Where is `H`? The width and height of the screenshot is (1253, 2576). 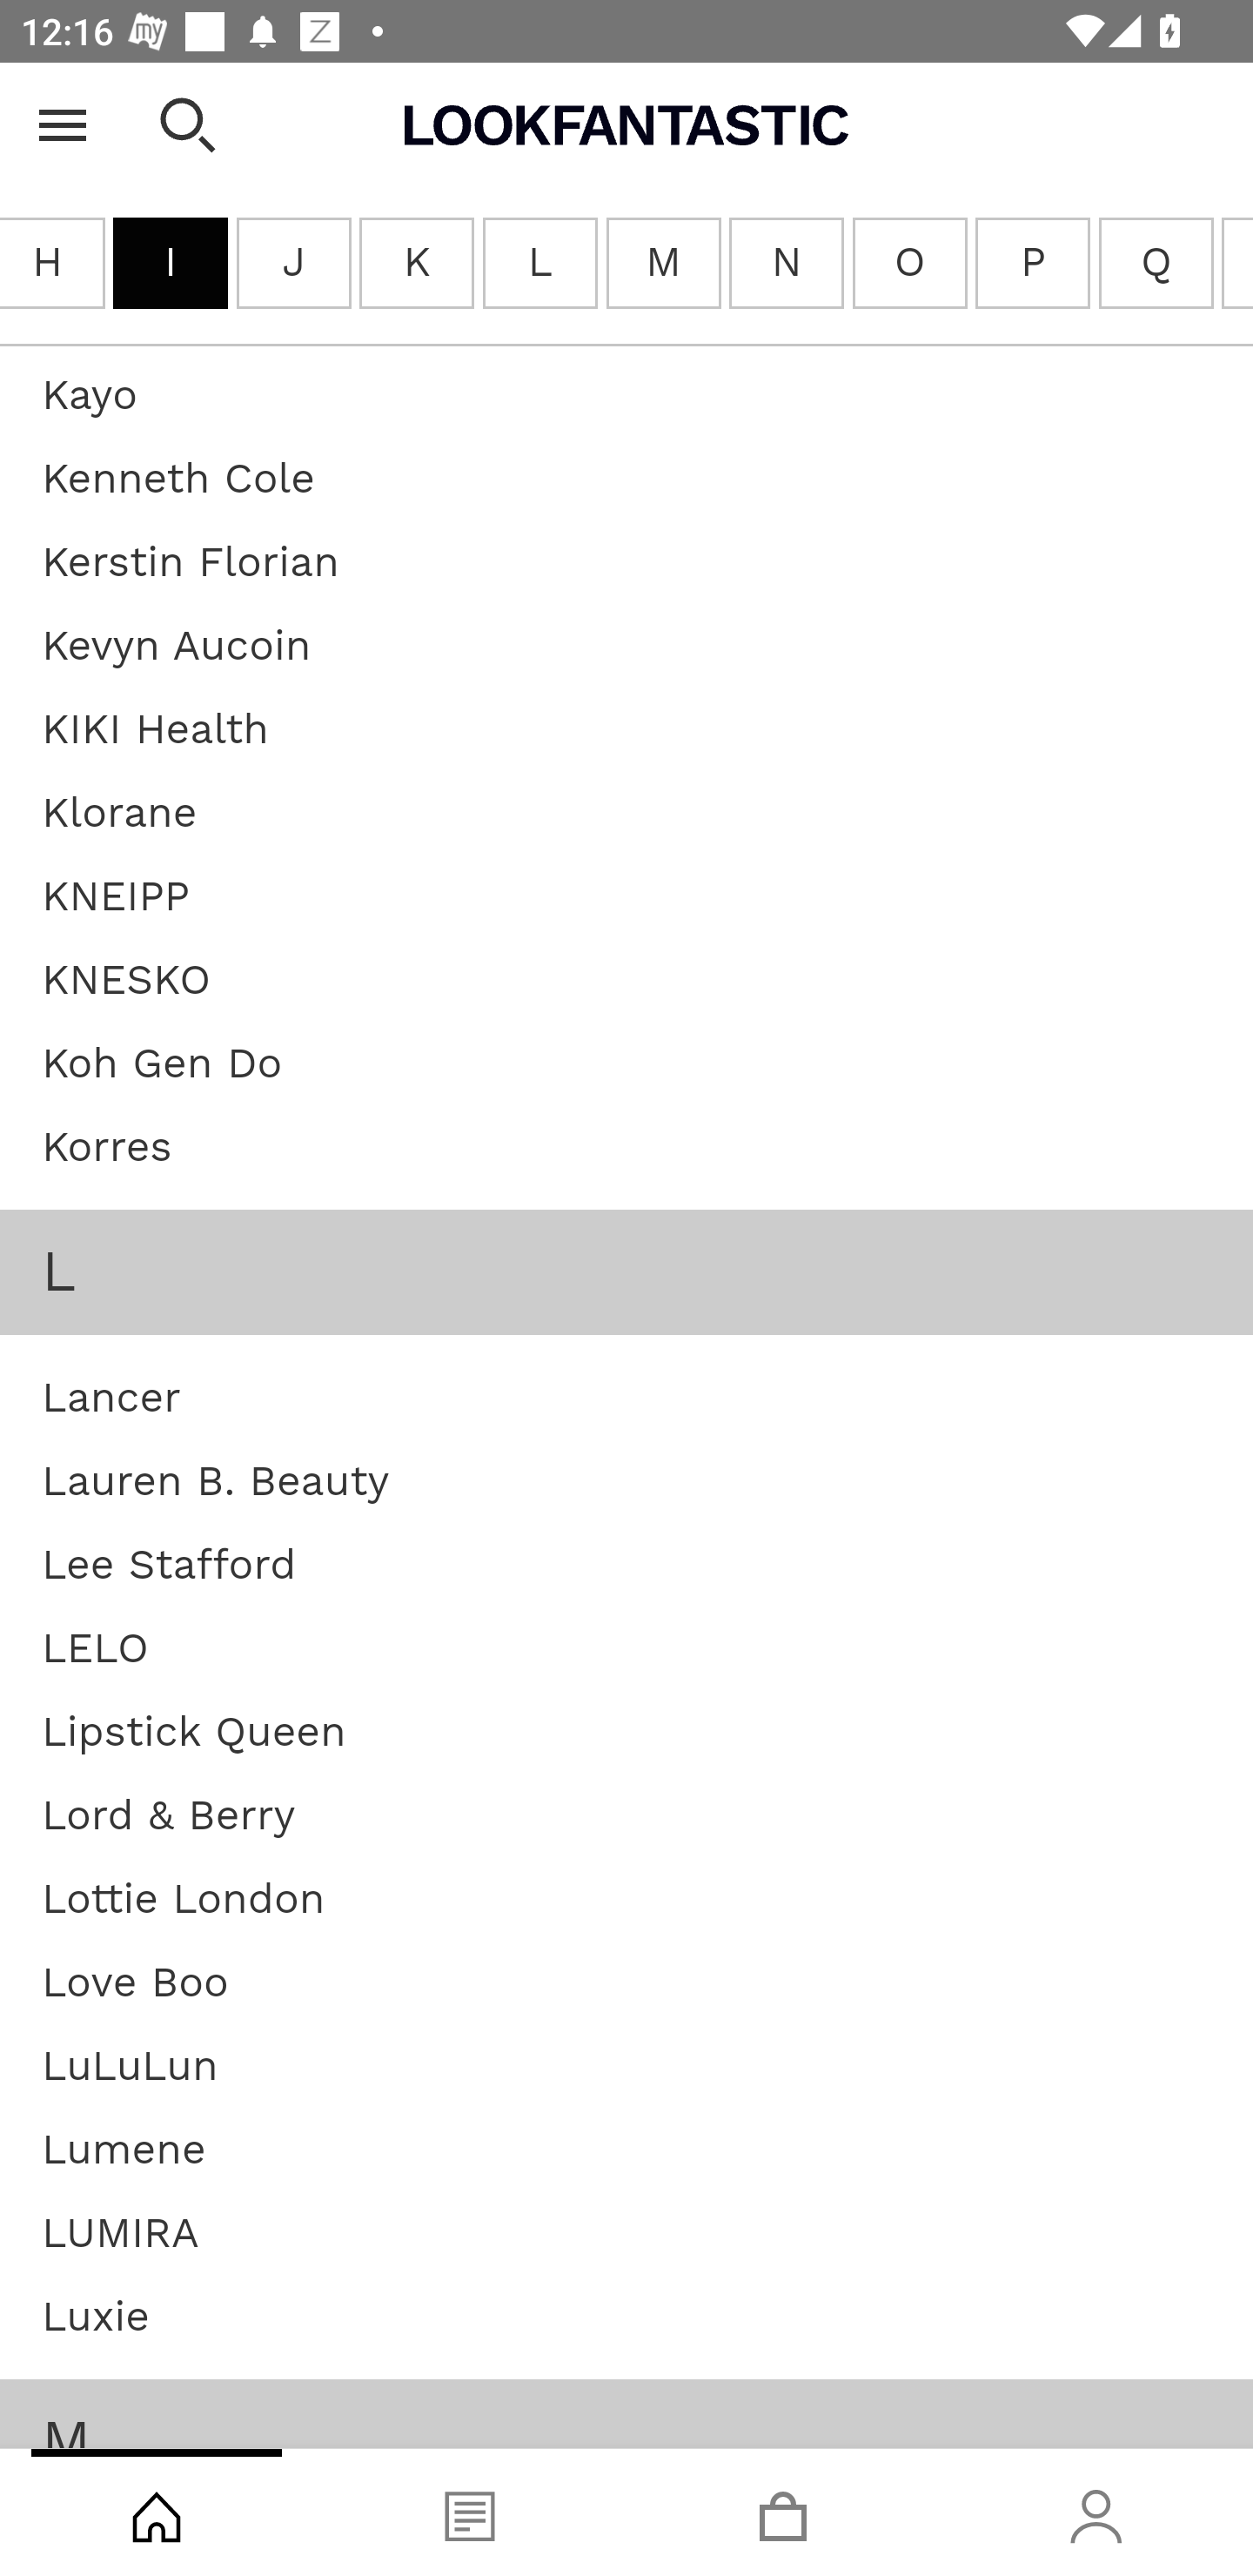
H is located at coordinates (53, 264).